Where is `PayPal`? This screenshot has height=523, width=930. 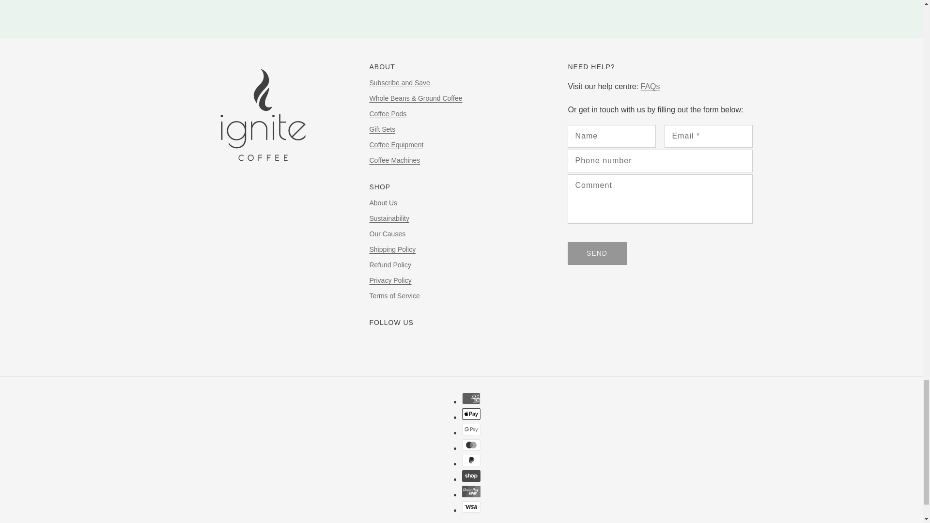 PayPal is located at coordinates (471, 460).